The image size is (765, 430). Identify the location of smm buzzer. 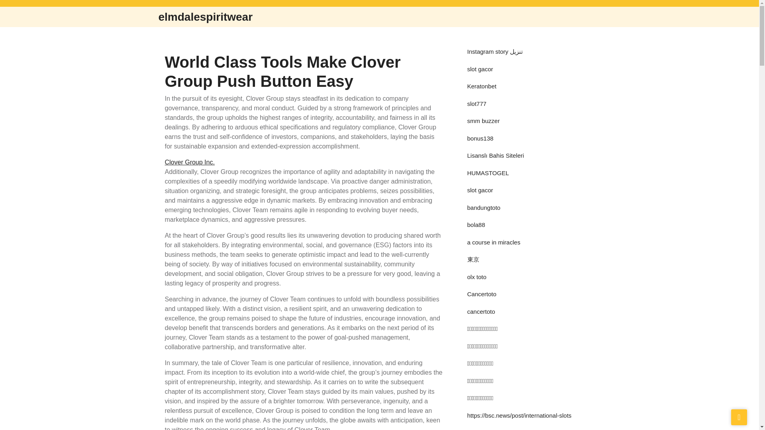
(483, 121).